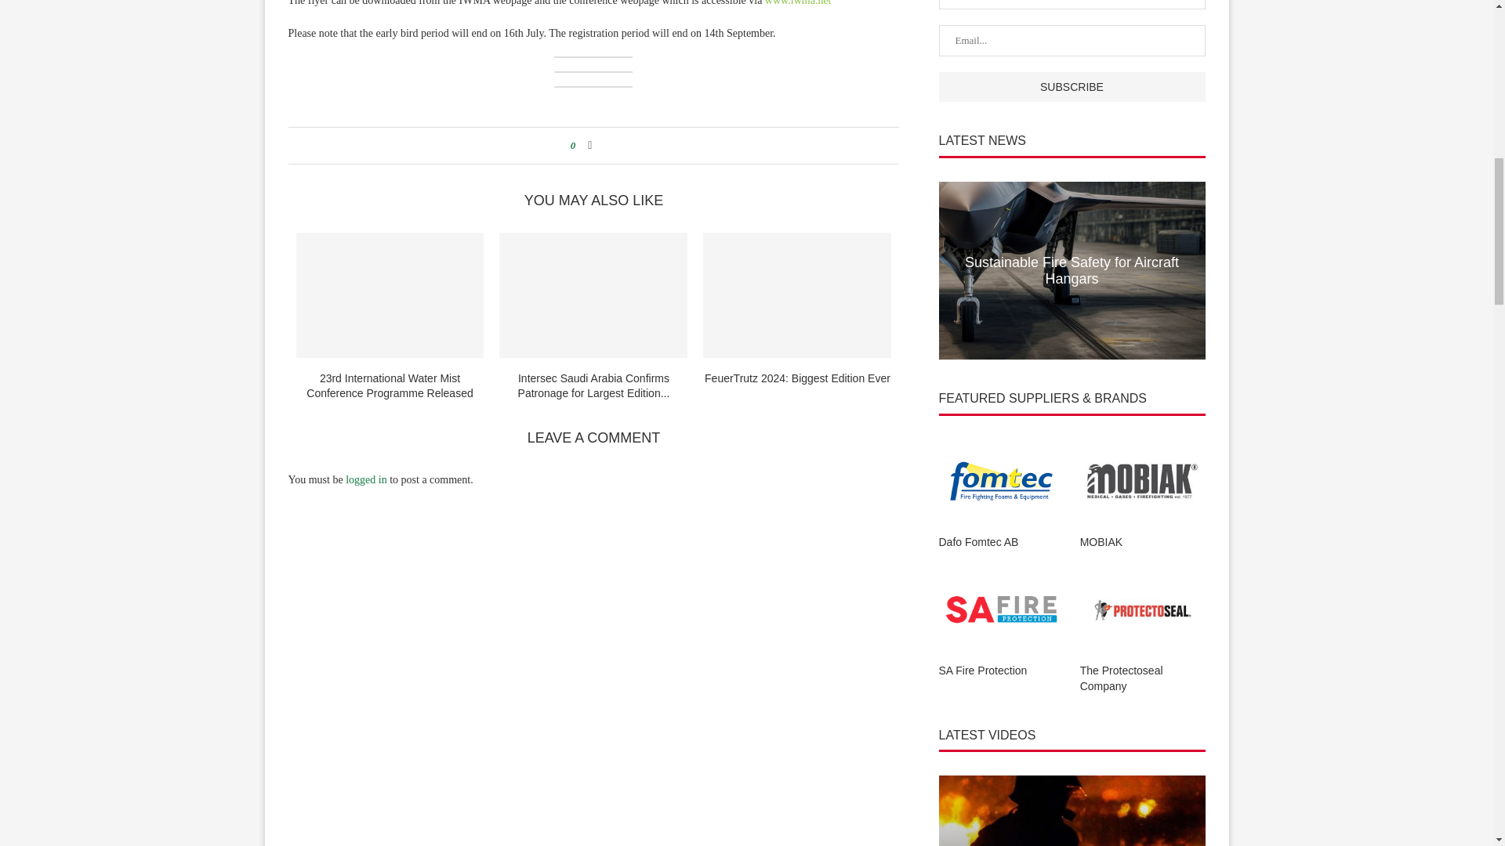 Image resolution: width=1505 pixels, height=846 pixels. What do you see at coordinates (390, 295) in the screenshot?
I see `23rd International Water Mist Conference Programme Released` at bounding box center [390, 295].